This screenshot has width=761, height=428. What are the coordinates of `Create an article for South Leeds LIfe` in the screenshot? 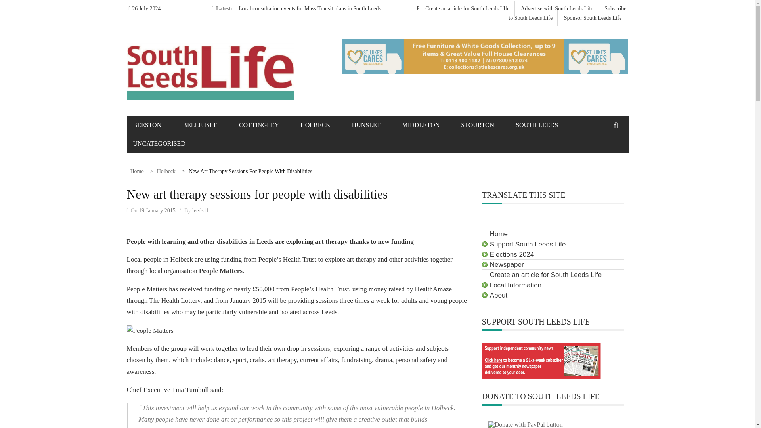 It's located at (467, 9).